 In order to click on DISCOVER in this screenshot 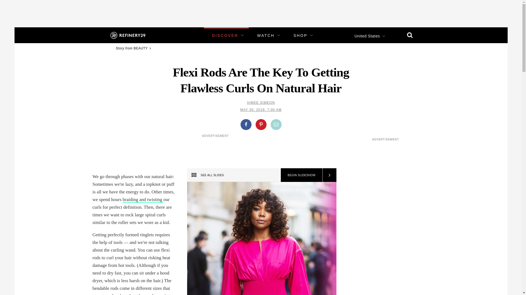, I will do `click(225, 36)`.